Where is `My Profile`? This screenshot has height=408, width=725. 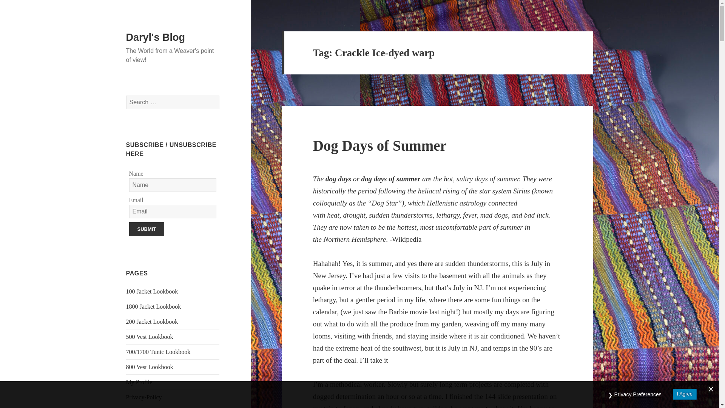
My Profile is located at coordinates (139, 382).